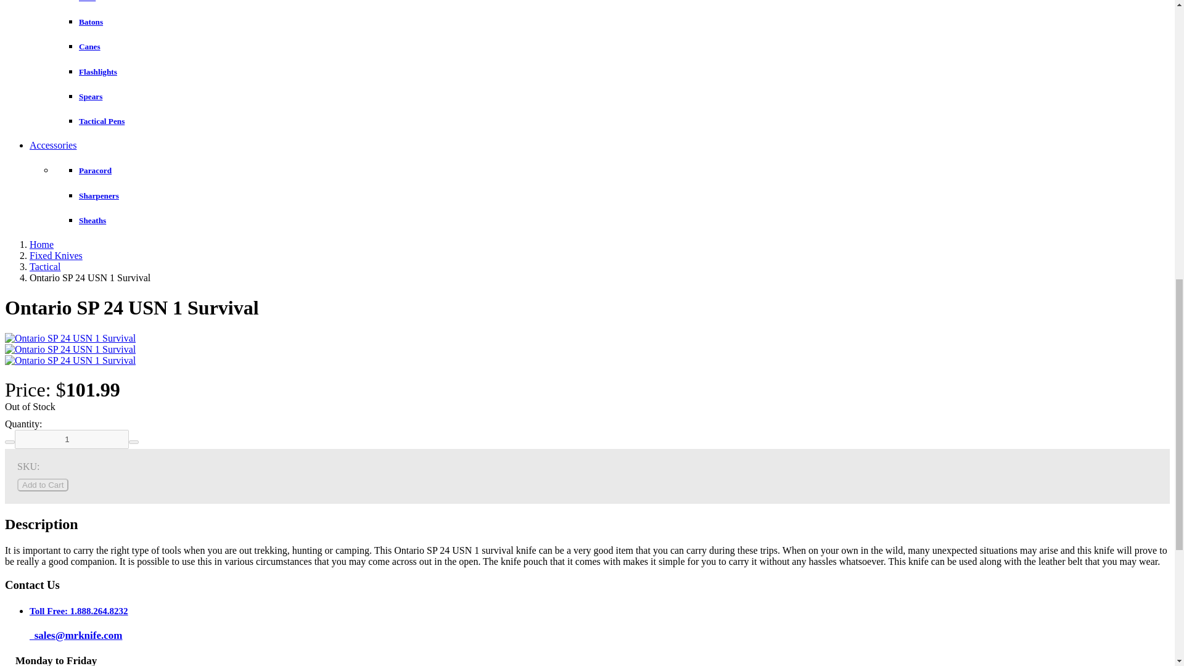 The image size is (1184, 666). I want to click on Accessories, so click(53, 145).